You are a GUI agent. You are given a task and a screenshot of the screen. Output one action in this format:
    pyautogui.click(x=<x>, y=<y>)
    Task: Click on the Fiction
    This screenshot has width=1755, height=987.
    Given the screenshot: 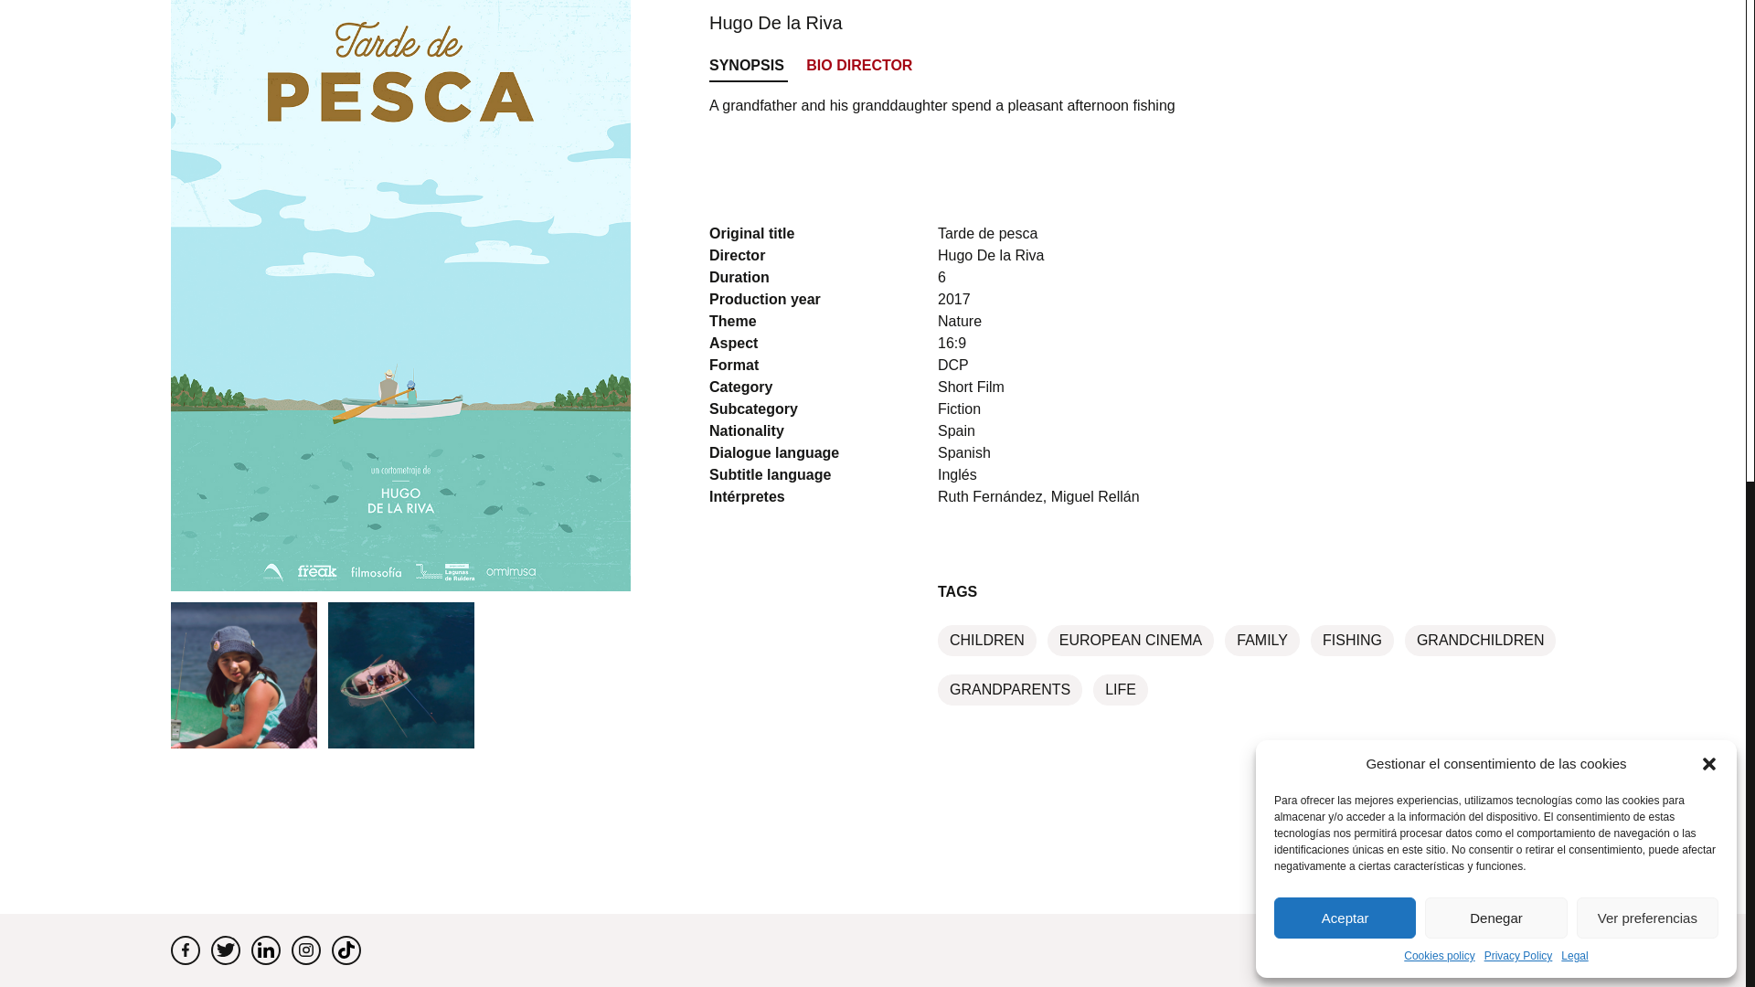 What is the action you would take?
    pyautogui.click(x=959, y=408)
    